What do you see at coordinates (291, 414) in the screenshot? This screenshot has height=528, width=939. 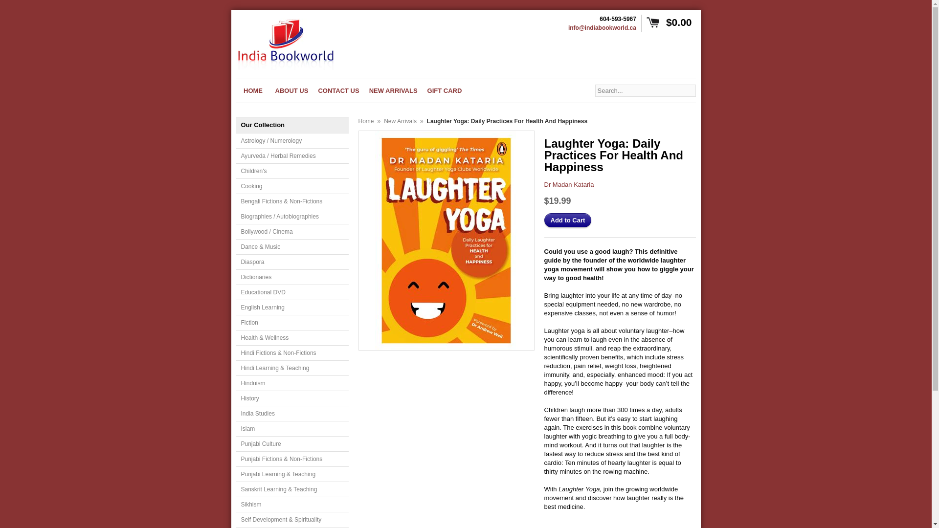 I see `India Studies` at bounding box center [291, 414].